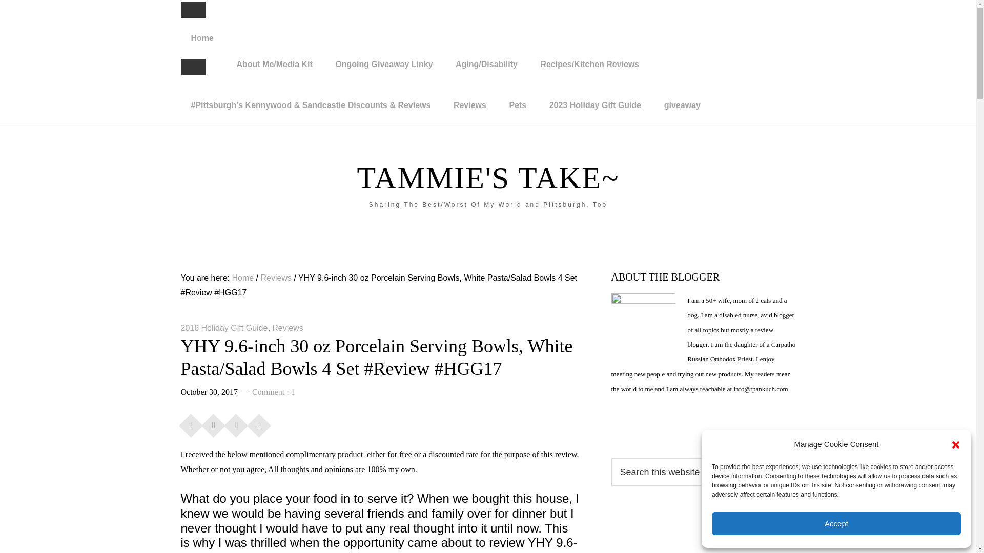 Image resolution: width=984 pixels, height=553 pixels. Describe the element at coordinates (259, 422) in the screenshot. I see `Share it on Email` at that location.